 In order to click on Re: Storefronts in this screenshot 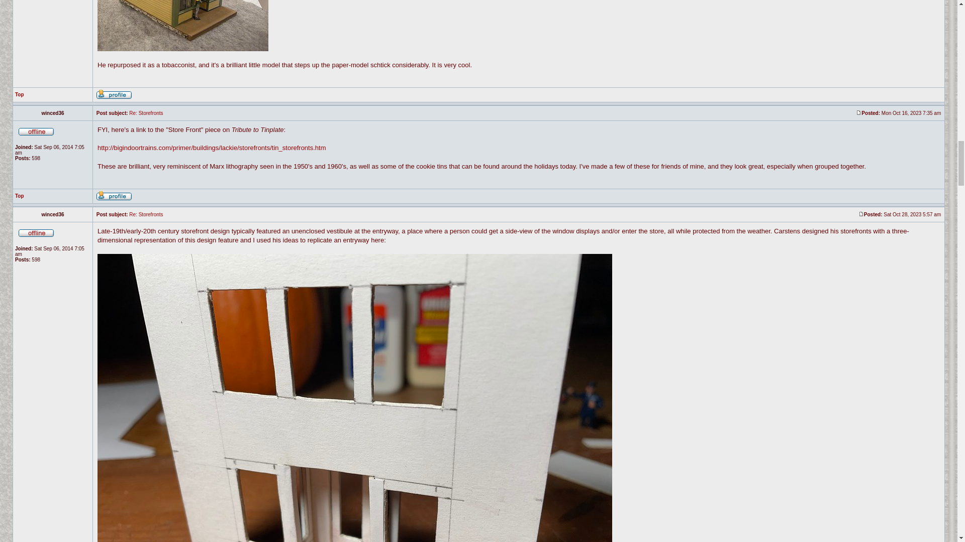, I will do `click(146, 113)`.